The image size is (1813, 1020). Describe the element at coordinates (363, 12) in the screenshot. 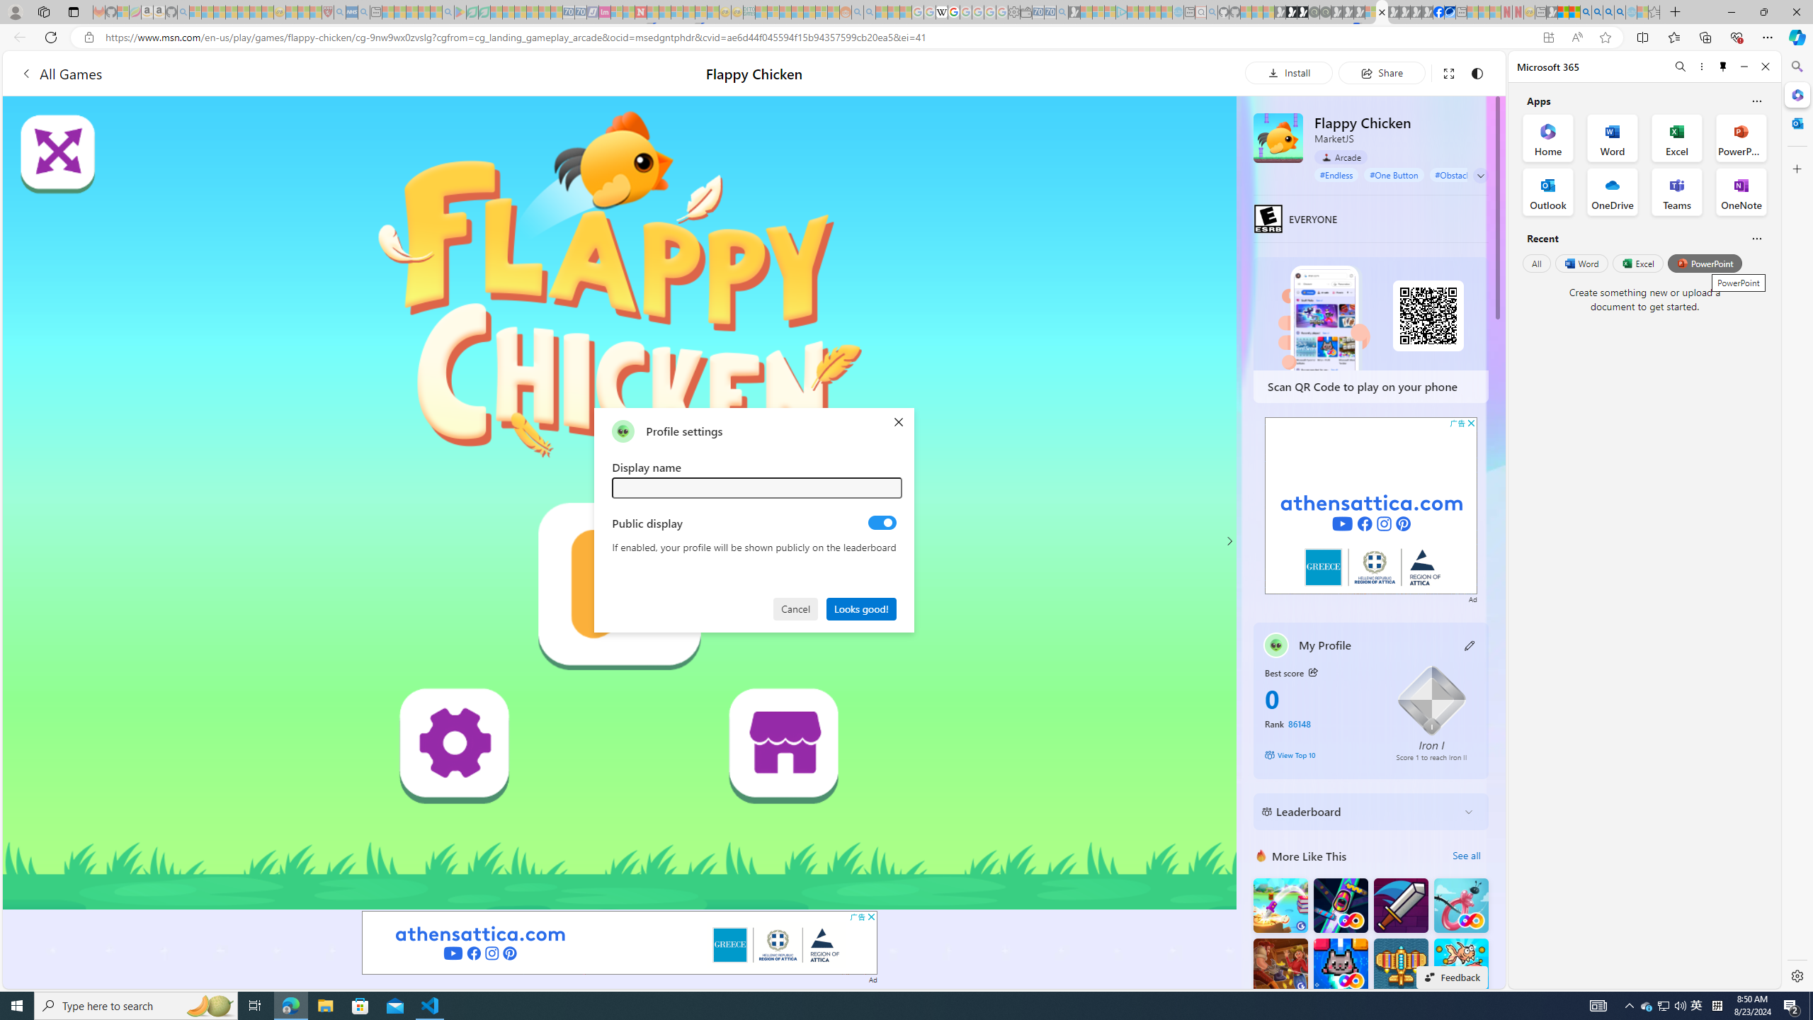

I see `utah sues federal government - Search - Sleeping` at that location.